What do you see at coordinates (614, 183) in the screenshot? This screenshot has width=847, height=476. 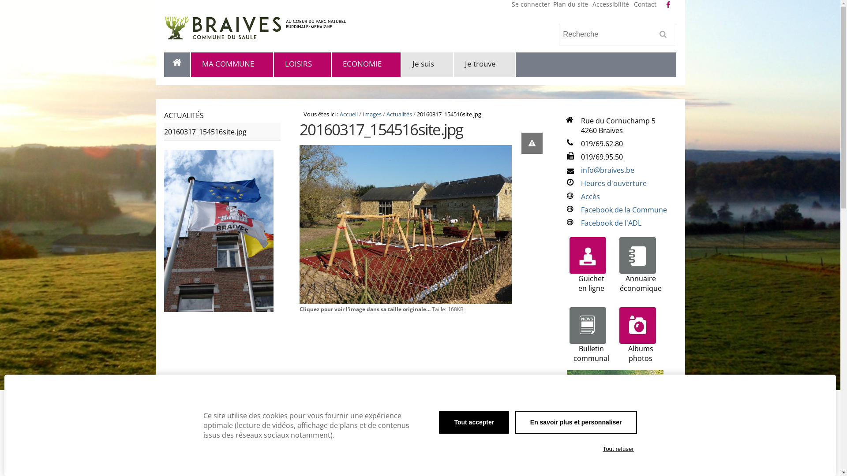 I see `Heures d'ouverture` at bounding box center [614, 183].